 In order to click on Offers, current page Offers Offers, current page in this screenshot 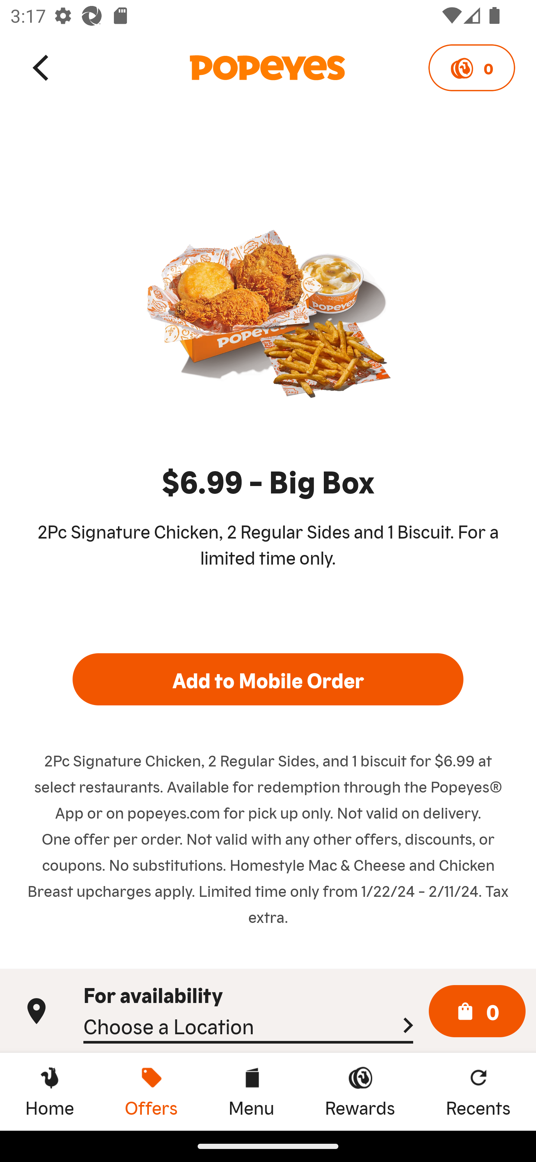, I will do `click(151, 1091)`.